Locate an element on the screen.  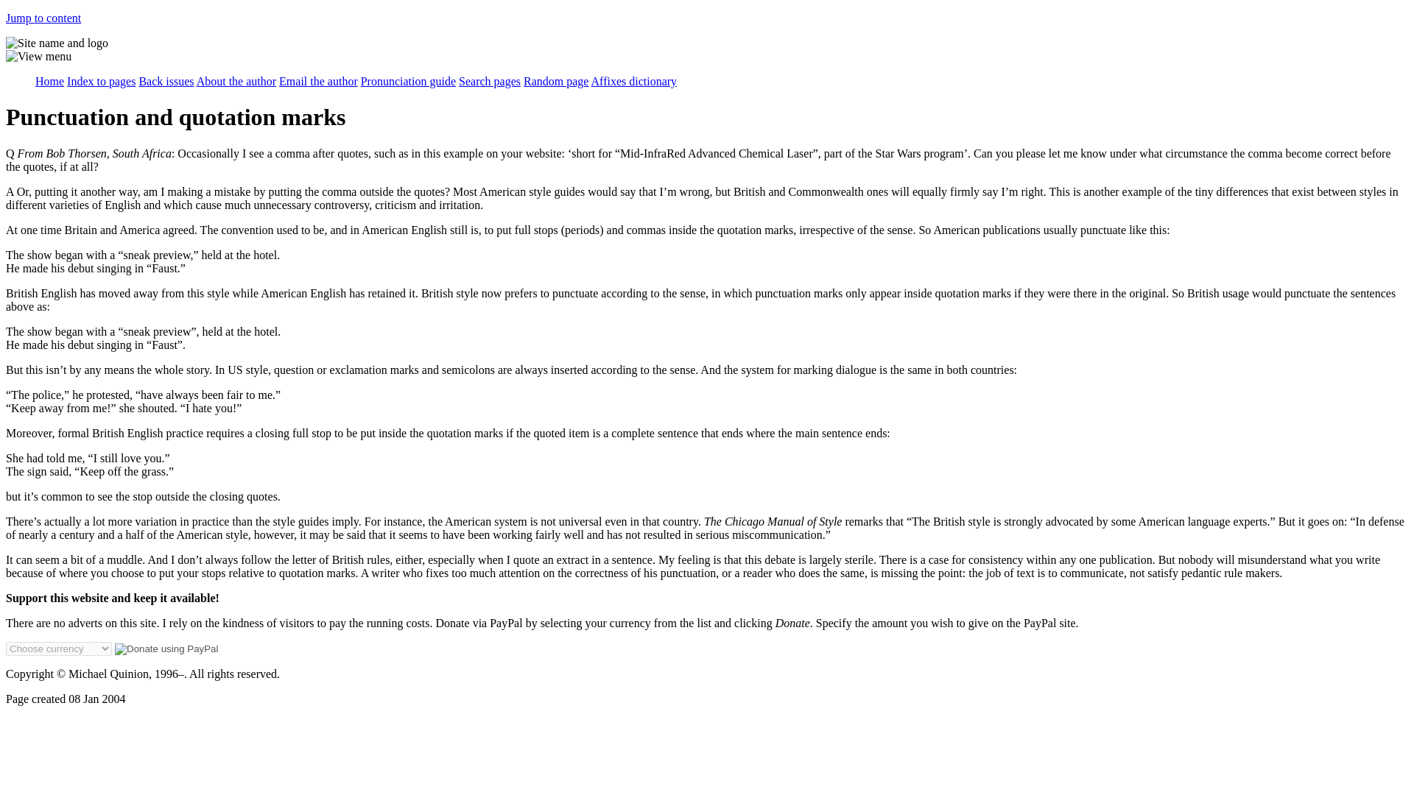
Email the author is located at coordinates (318, 81).